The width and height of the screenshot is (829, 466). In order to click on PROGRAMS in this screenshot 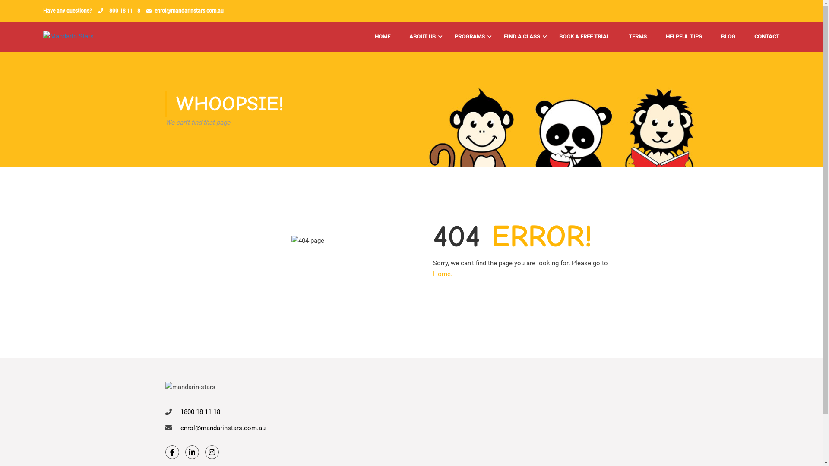, I will do `click(470, 37)`.